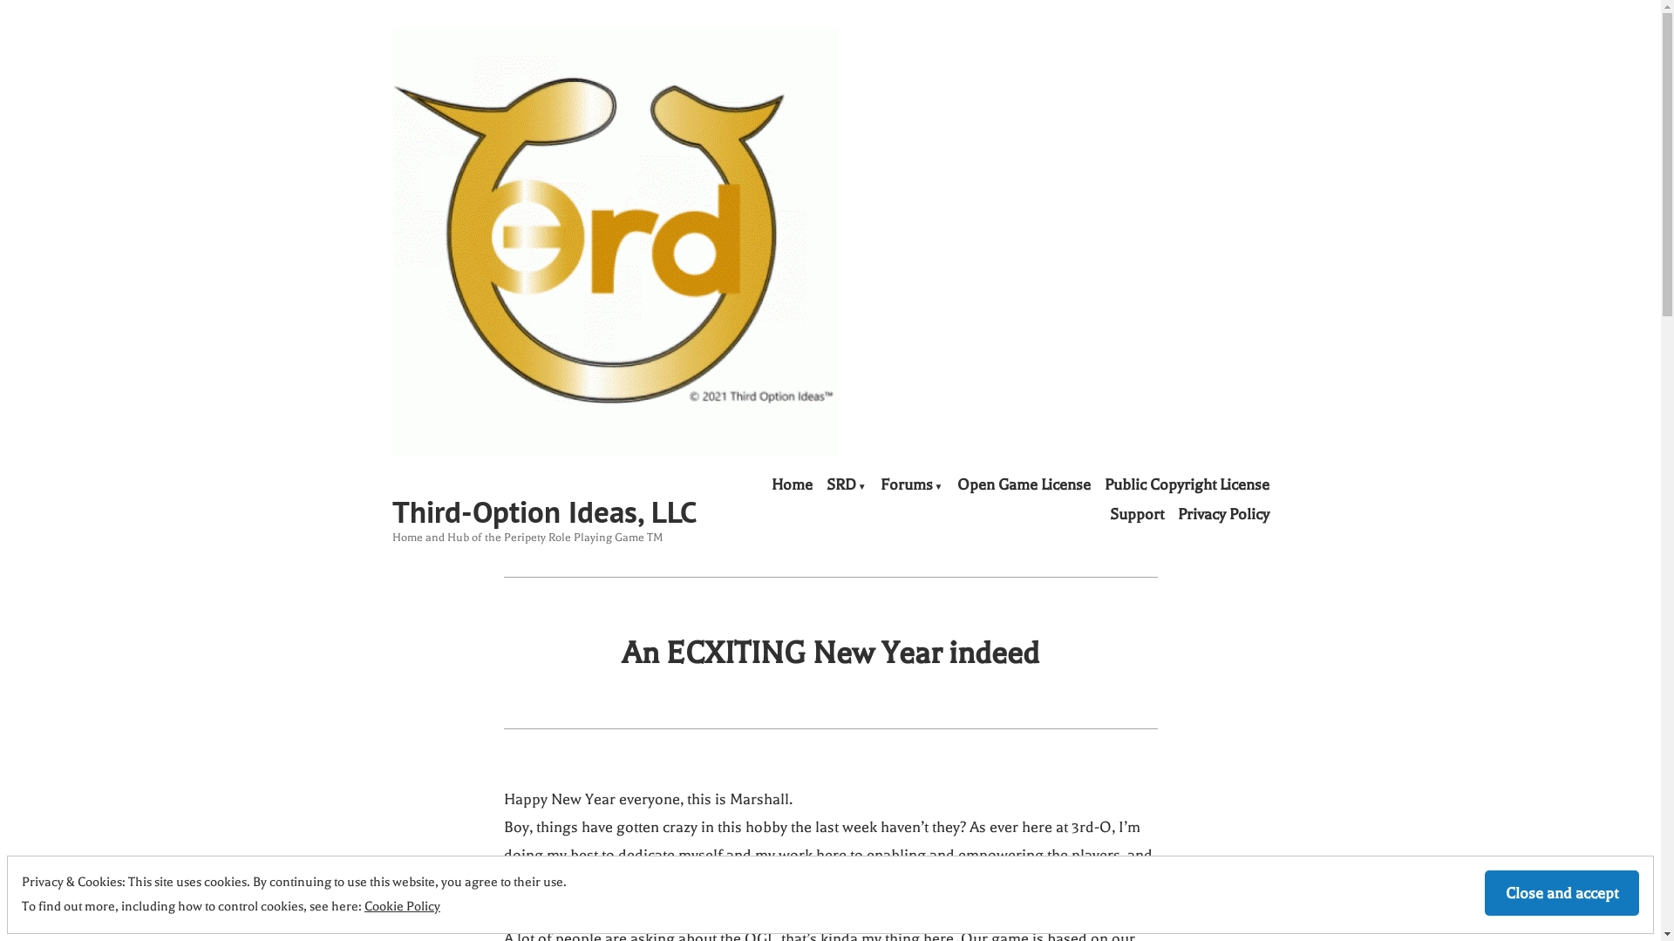 The width and height of the screenshot is (1674, 941). Describe the element at coordinates (847, 485) in the screenshot. I see `SRD` at that location.